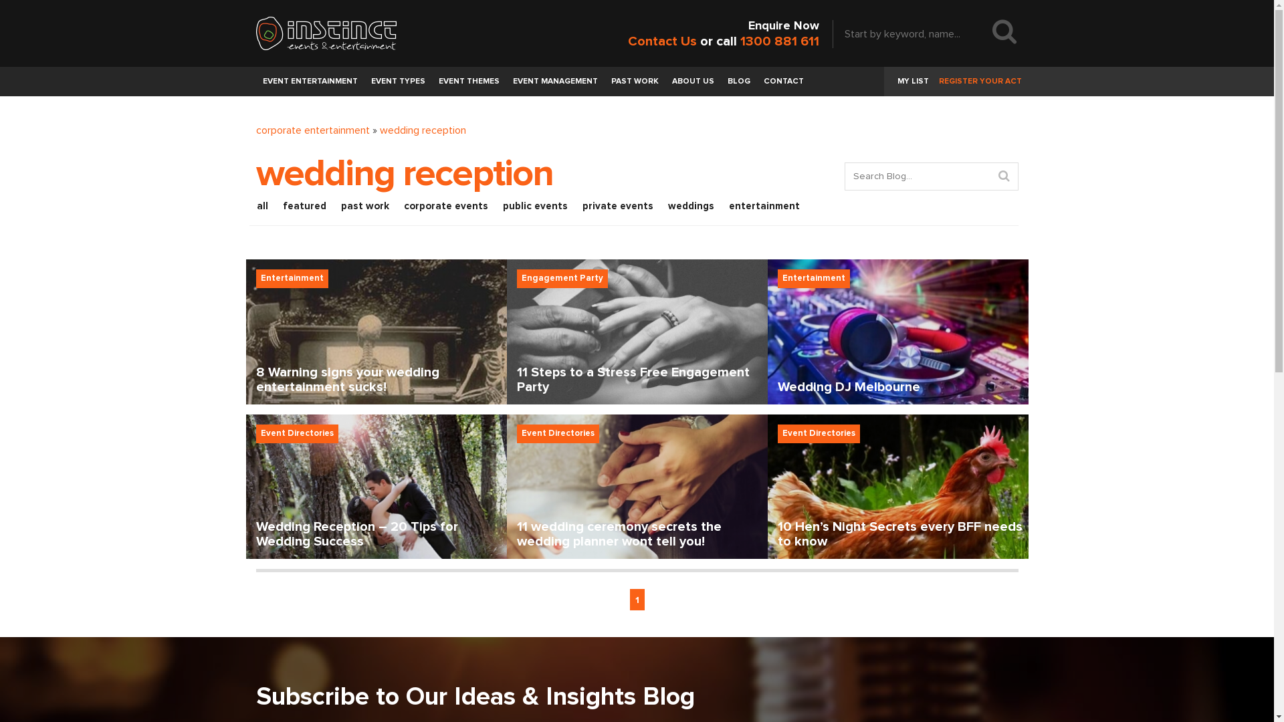  Describe the element at coordinates (691, 207) in the screenshot. I see `weddings` at that location.